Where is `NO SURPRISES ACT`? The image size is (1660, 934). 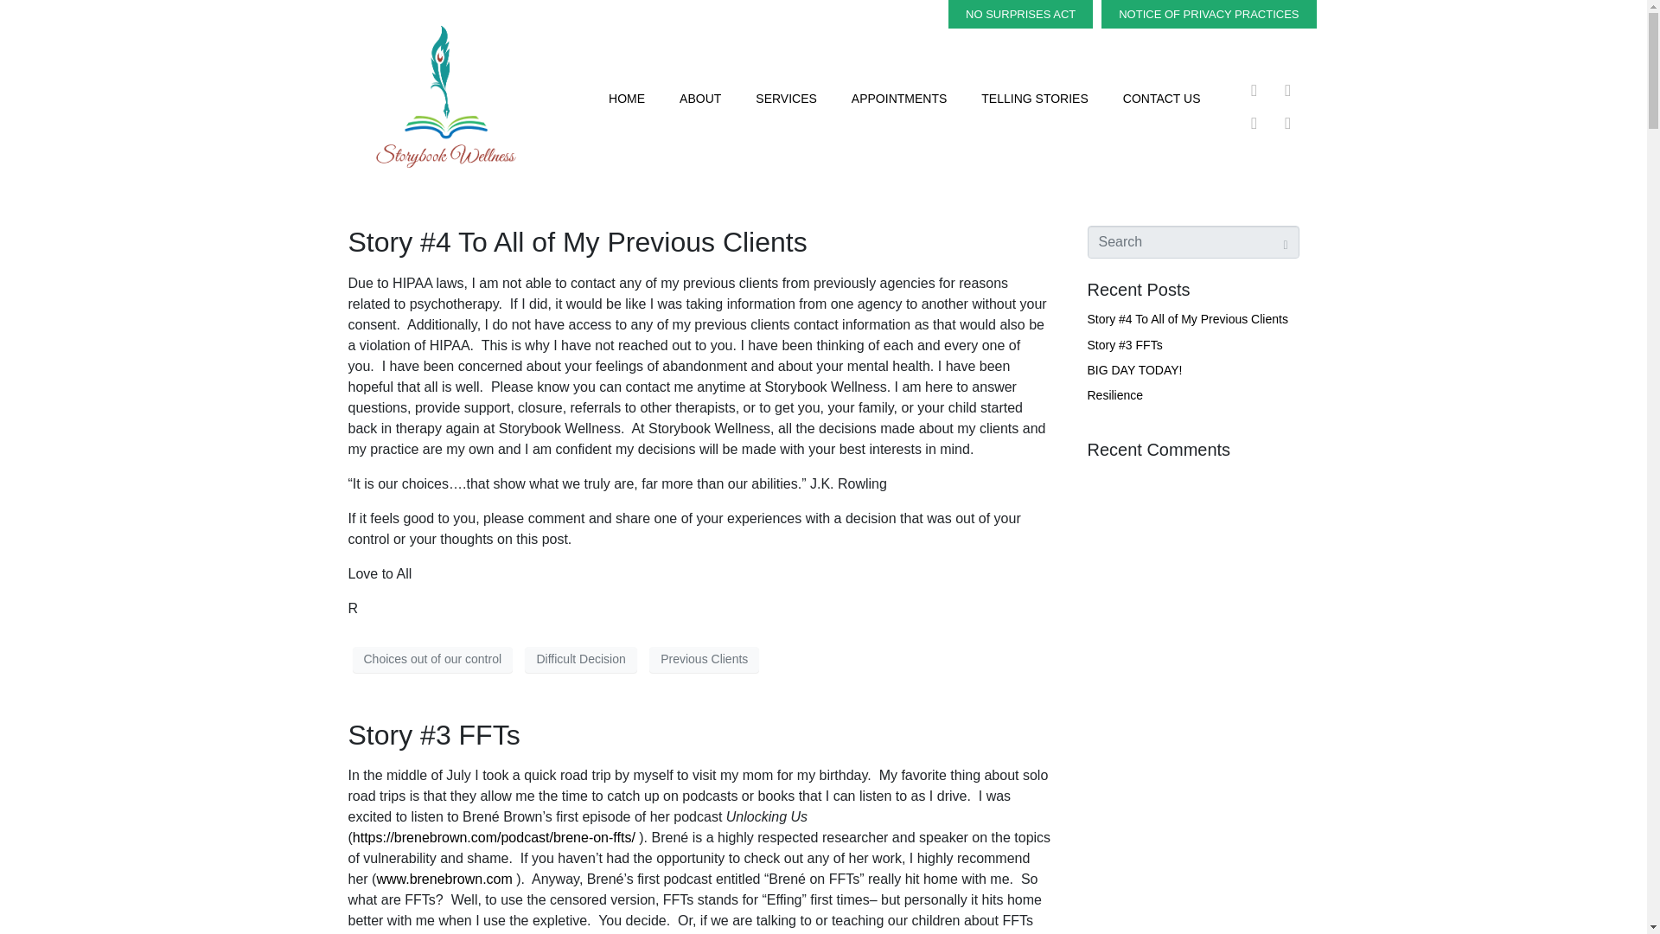
NO SURPRISES ACT is located at coordinates (1020, 14).